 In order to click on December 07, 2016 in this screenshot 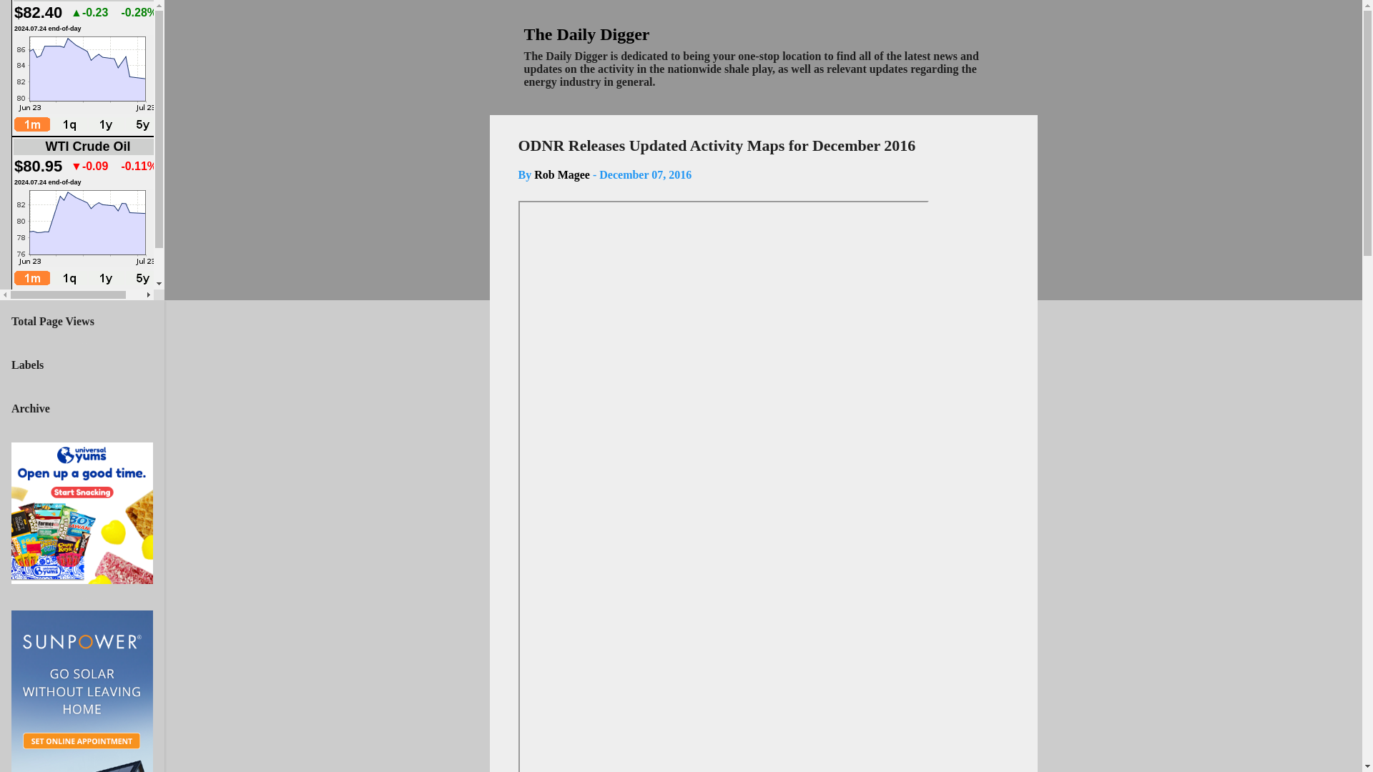, I will do `click(645, 174)`.